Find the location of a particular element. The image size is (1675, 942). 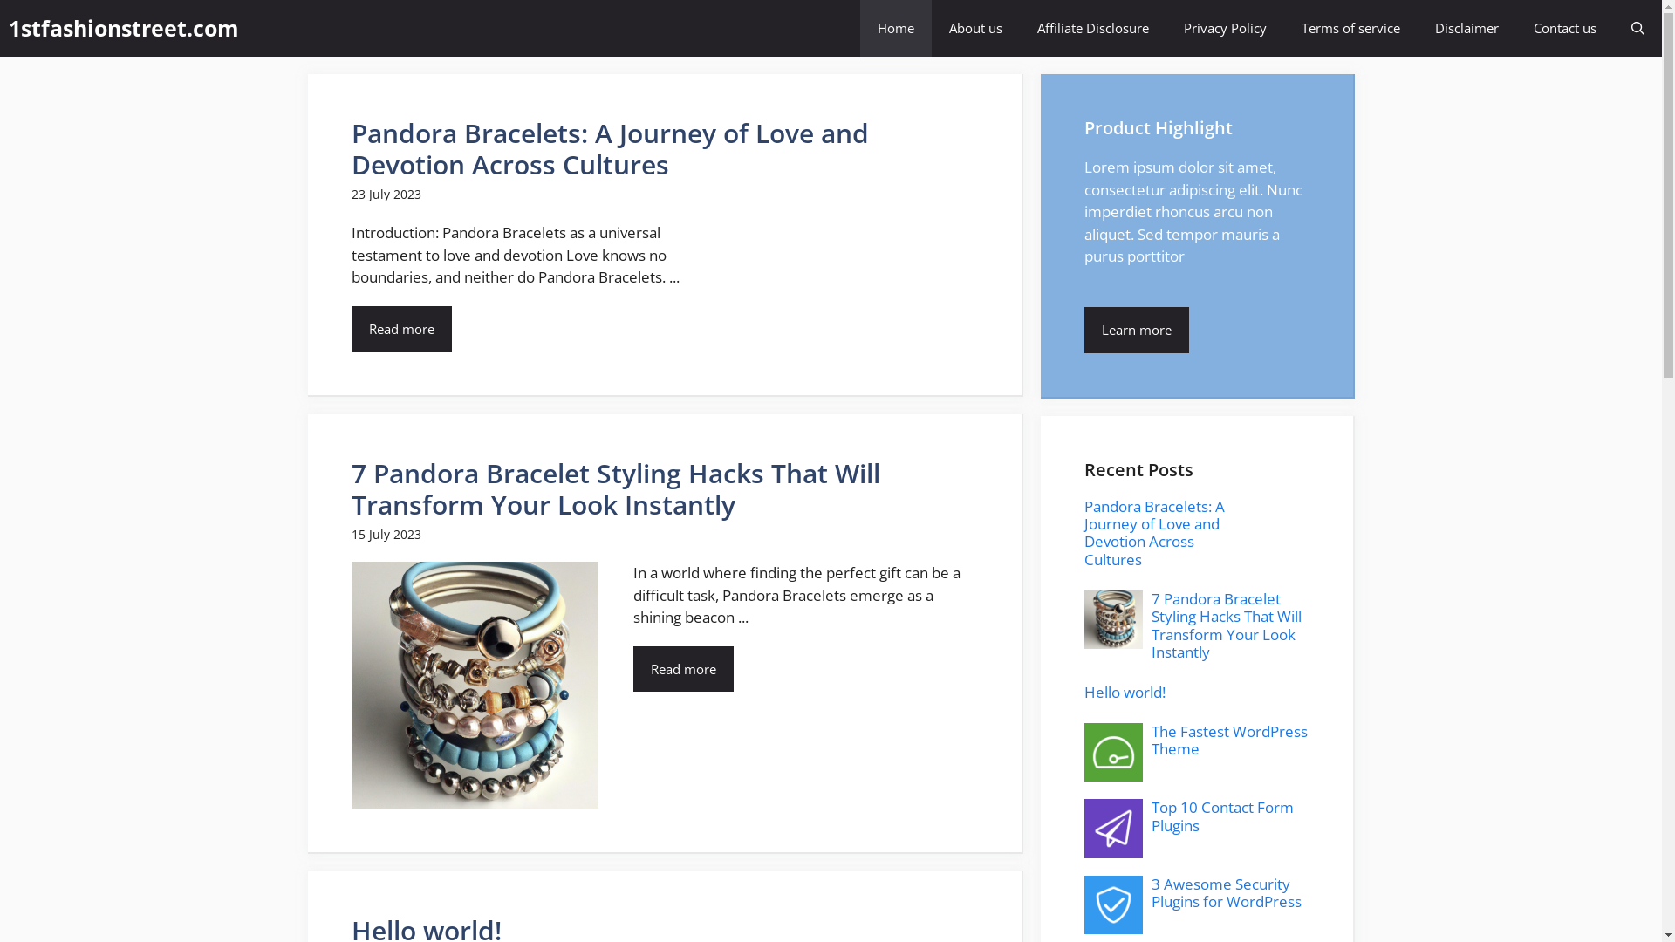

Privacy Policy is located at coordinates (1225, 28).